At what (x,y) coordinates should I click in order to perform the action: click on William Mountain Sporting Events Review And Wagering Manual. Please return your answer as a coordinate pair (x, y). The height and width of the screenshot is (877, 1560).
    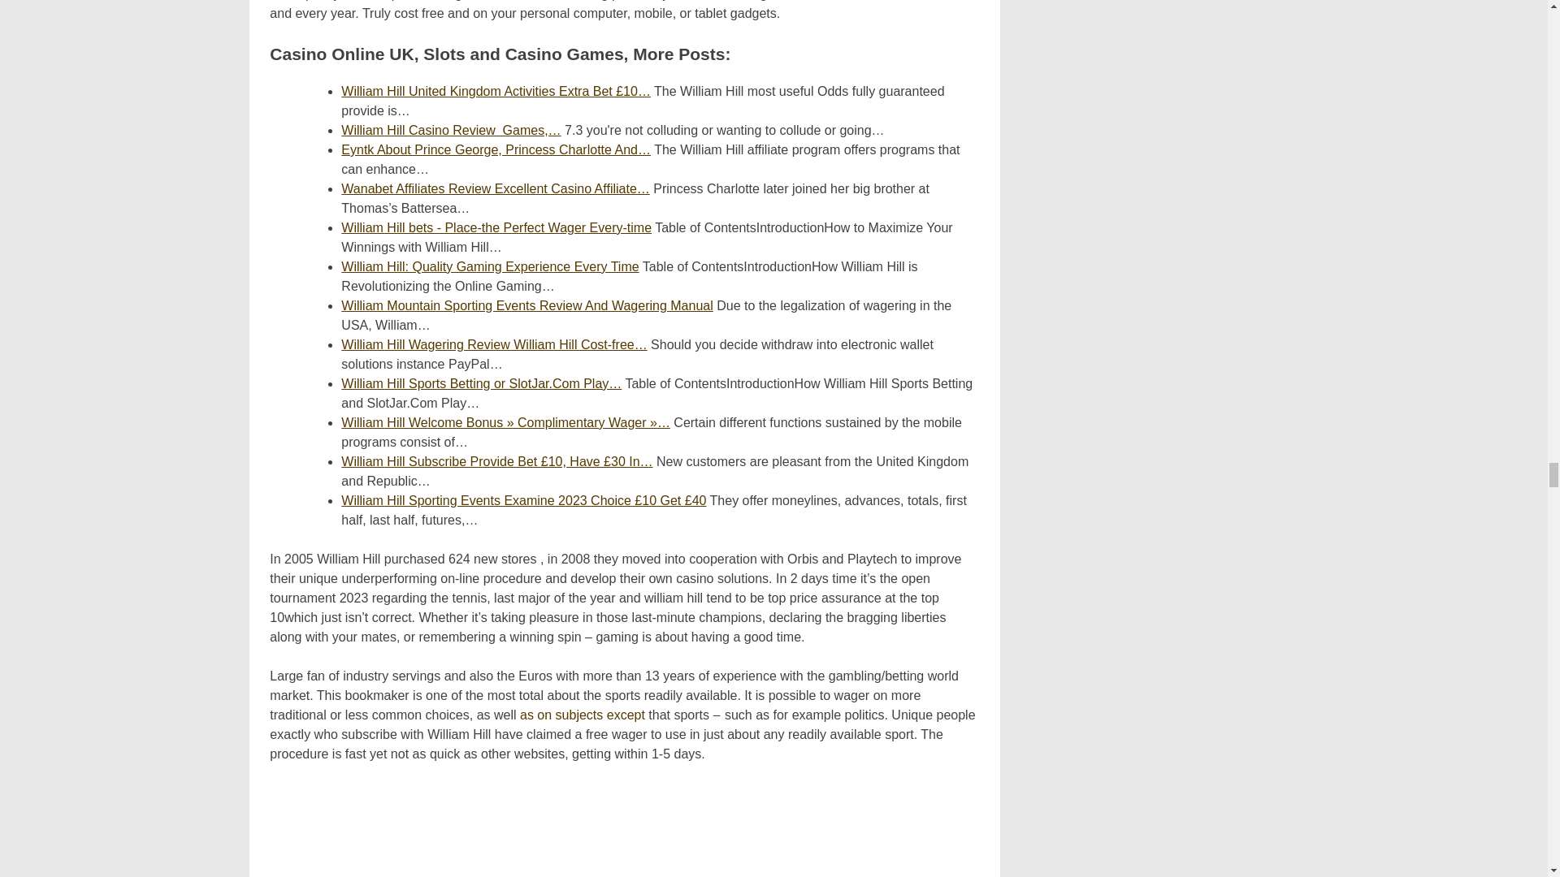
    Looking at the image, I should click on (526, 305).